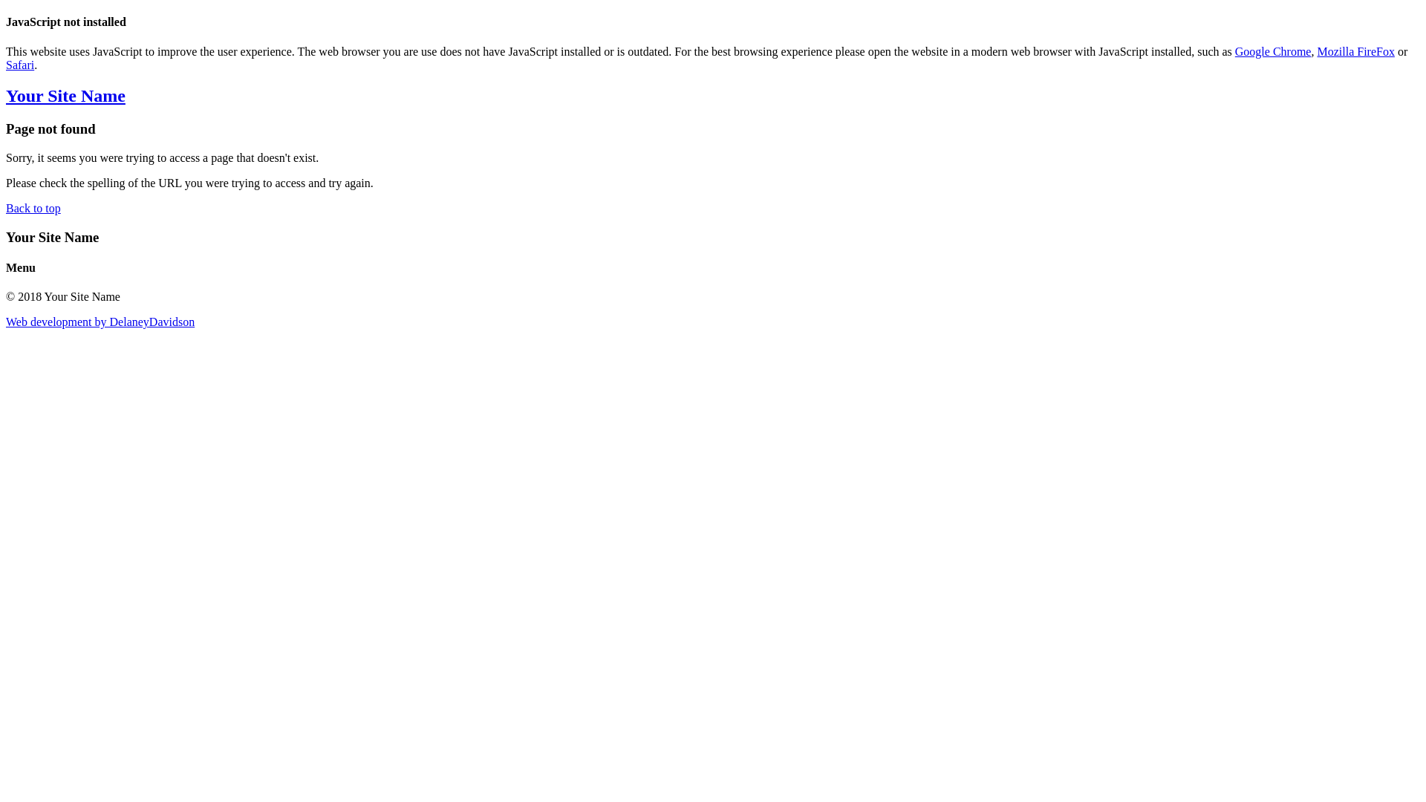 Image resolution: width=1426 pixels, height=802 pixels. What do you see at coordinates (713, 97) in the screenshot?
I see `Your Site Name` at bounding box center [713, 97].